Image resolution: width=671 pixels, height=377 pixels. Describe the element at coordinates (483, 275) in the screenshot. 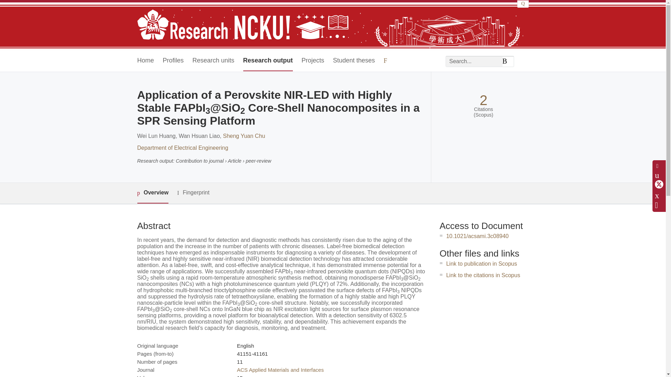

I see `Link to the citations in Scopus` at that location.